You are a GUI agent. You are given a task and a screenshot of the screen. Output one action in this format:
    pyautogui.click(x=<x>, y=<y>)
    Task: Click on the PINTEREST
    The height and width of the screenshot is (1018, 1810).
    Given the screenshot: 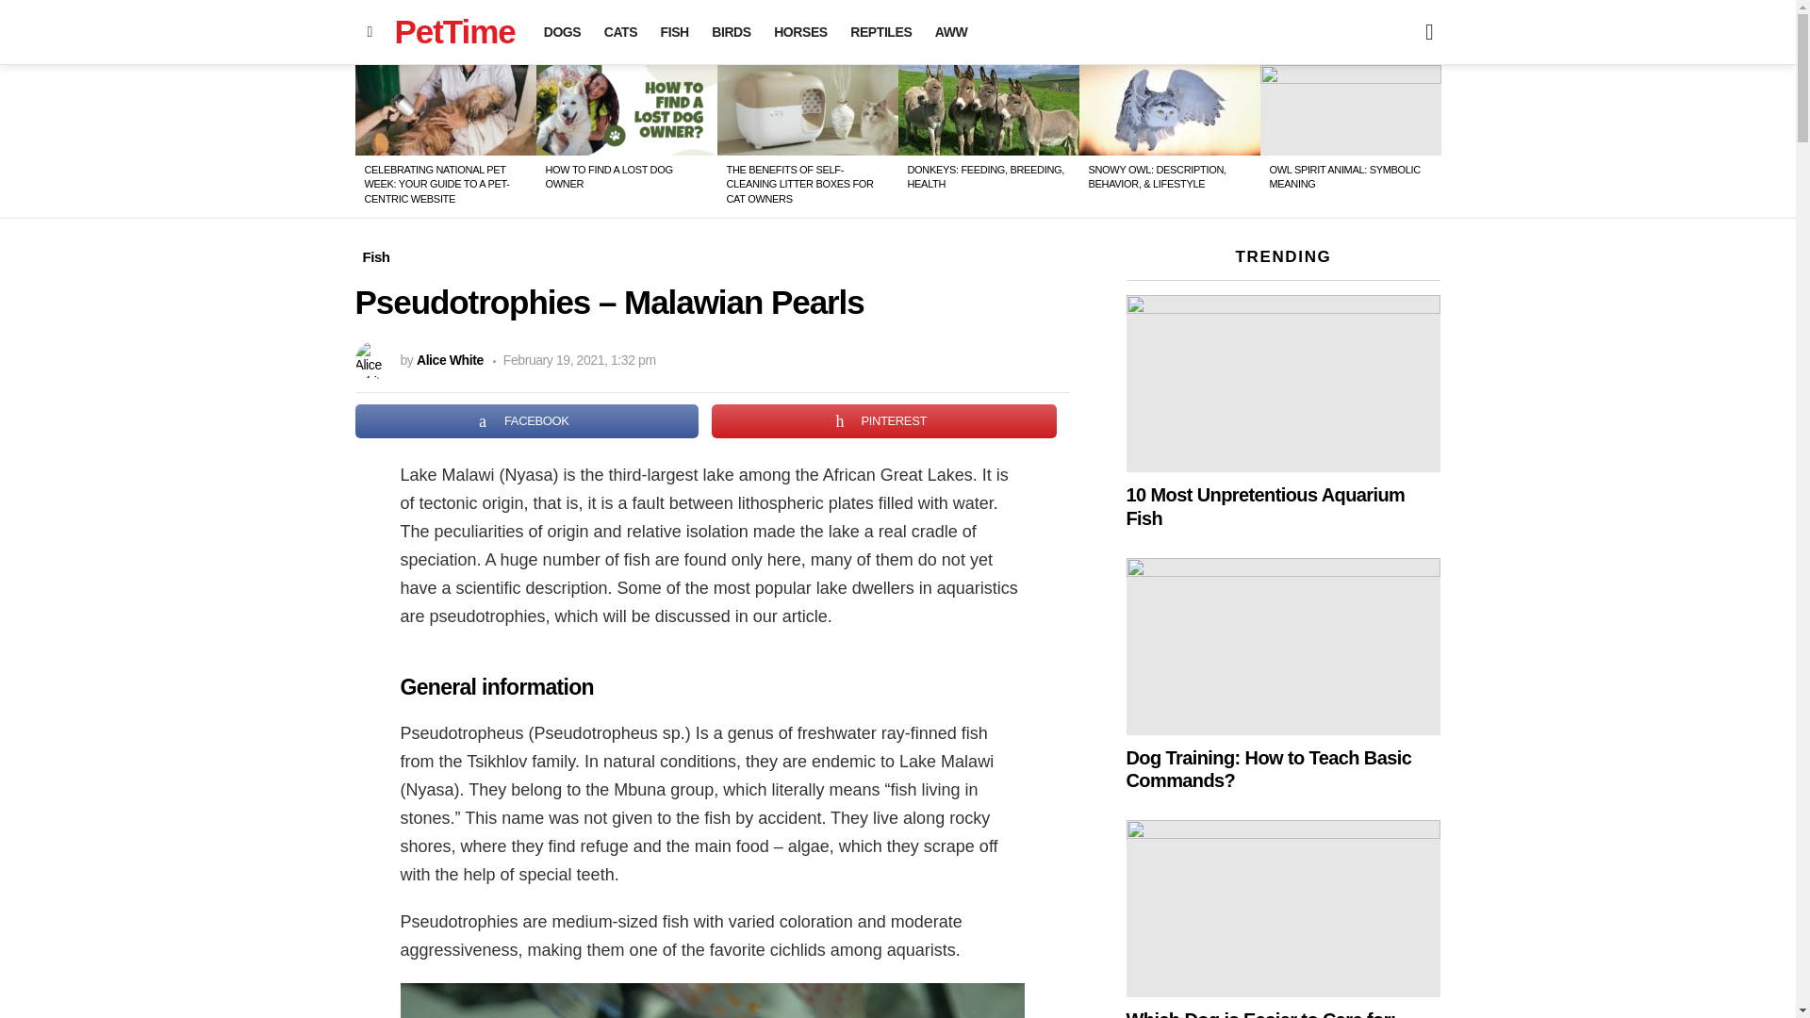 What is the action you would take?
    pyautogui.click(x=884, y=420)
    